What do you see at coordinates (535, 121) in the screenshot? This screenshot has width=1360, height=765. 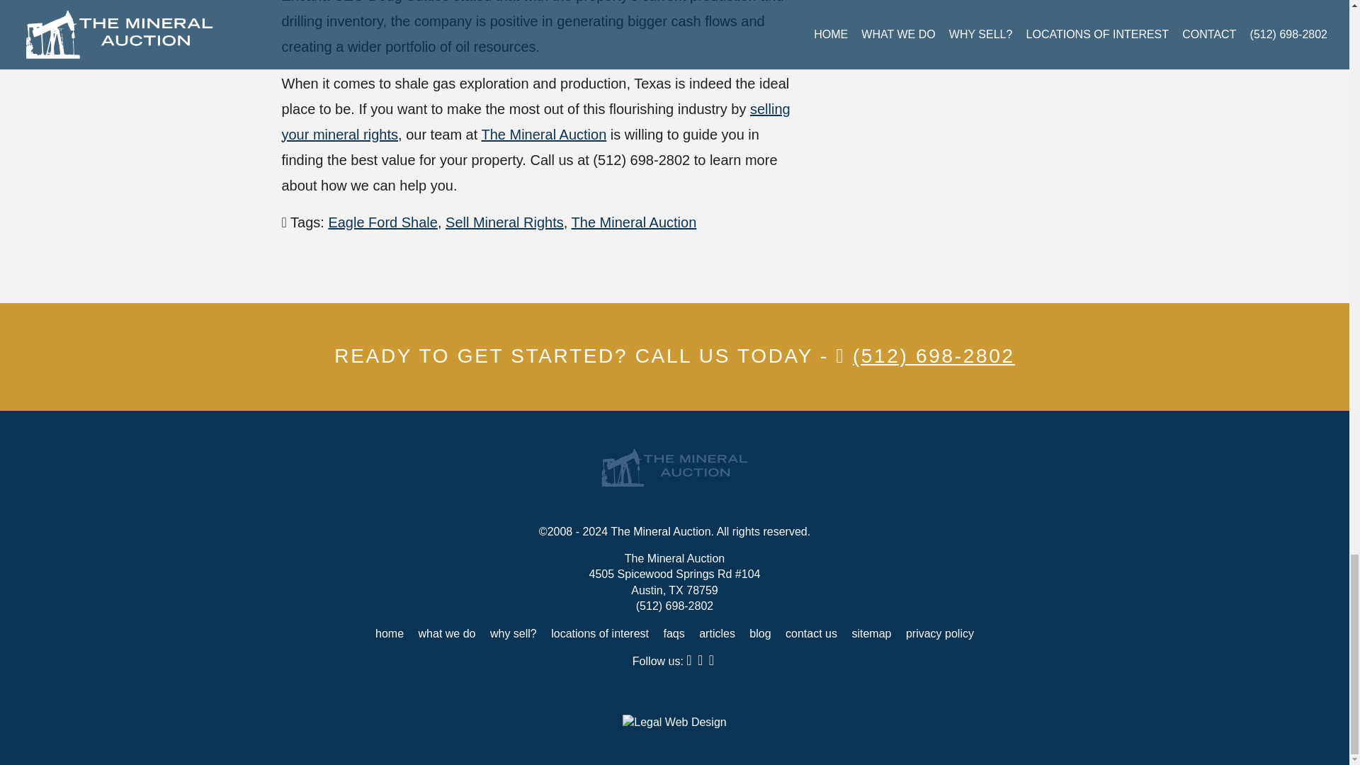 I see `selling your mineral rights` at bounding box center [535, 121].